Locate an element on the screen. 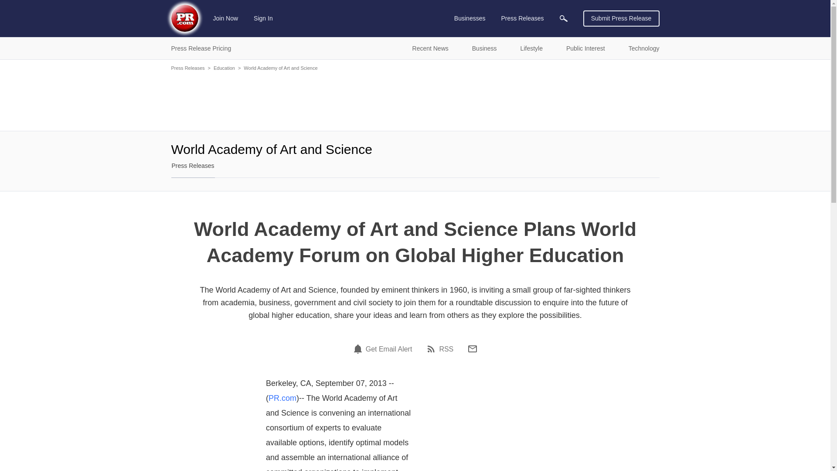 The image size is (837, 471). Press Releases is located at coordinates (522, 18).